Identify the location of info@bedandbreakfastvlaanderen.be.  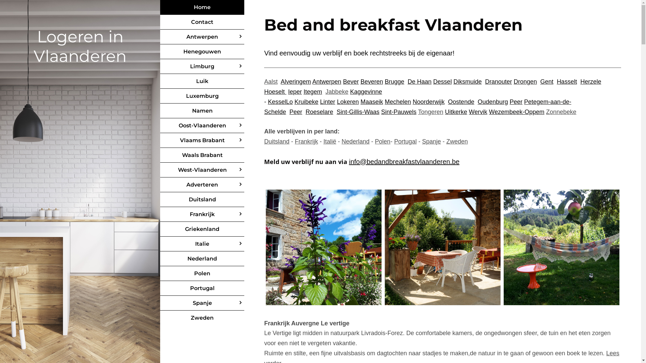
(404, 162).